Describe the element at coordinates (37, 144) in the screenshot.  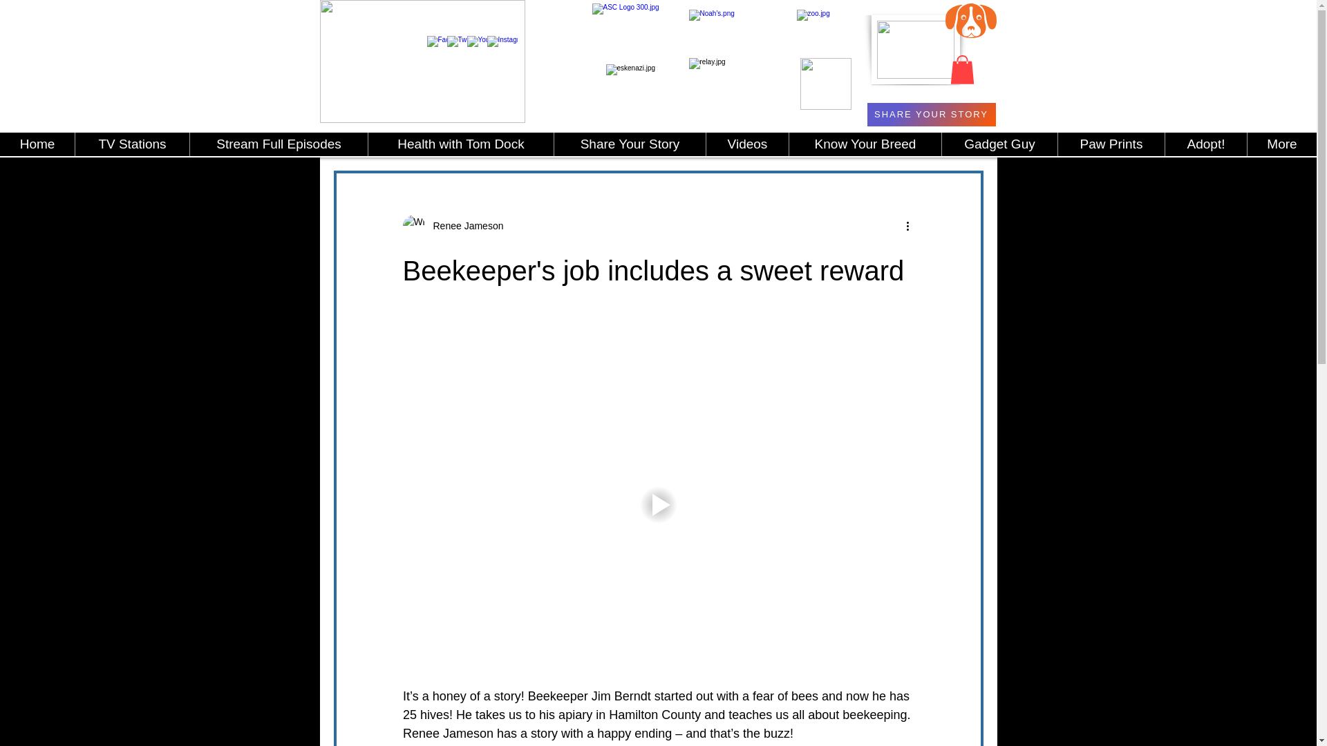
I see `Home` at that location.